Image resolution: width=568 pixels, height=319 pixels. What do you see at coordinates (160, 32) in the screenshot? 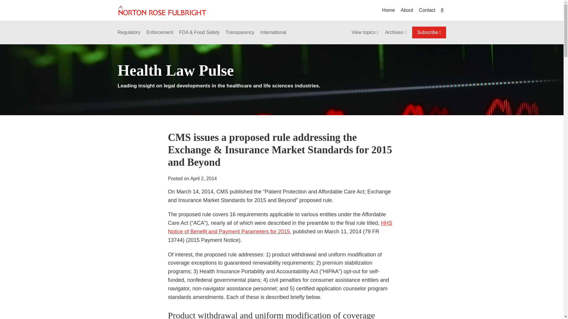
I see `Enforcement` at bounding box center [160, 32].